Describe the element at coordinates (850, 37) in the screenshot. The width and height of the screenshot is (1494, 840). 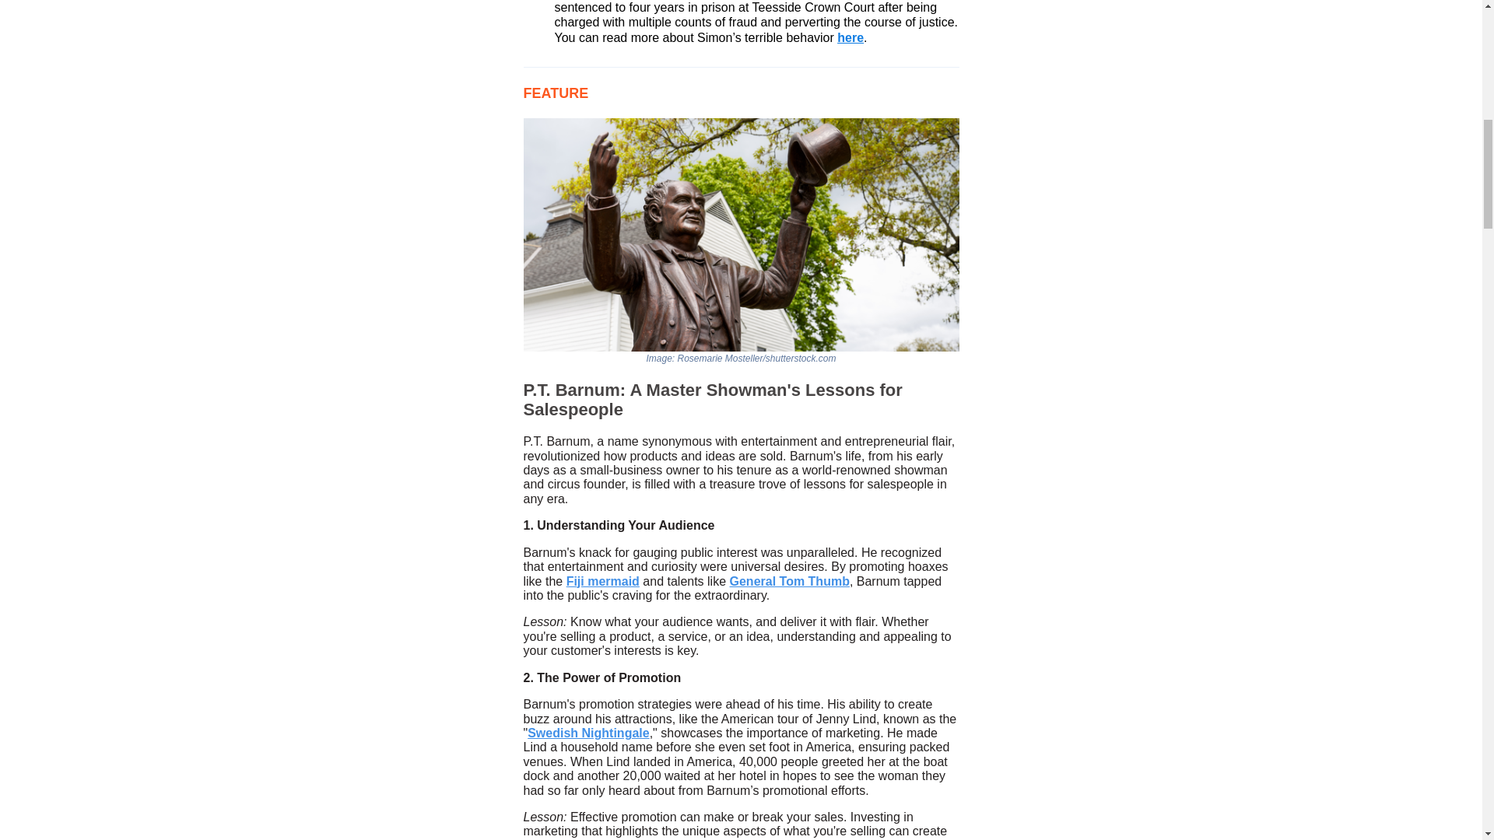
I see `here` at that location.